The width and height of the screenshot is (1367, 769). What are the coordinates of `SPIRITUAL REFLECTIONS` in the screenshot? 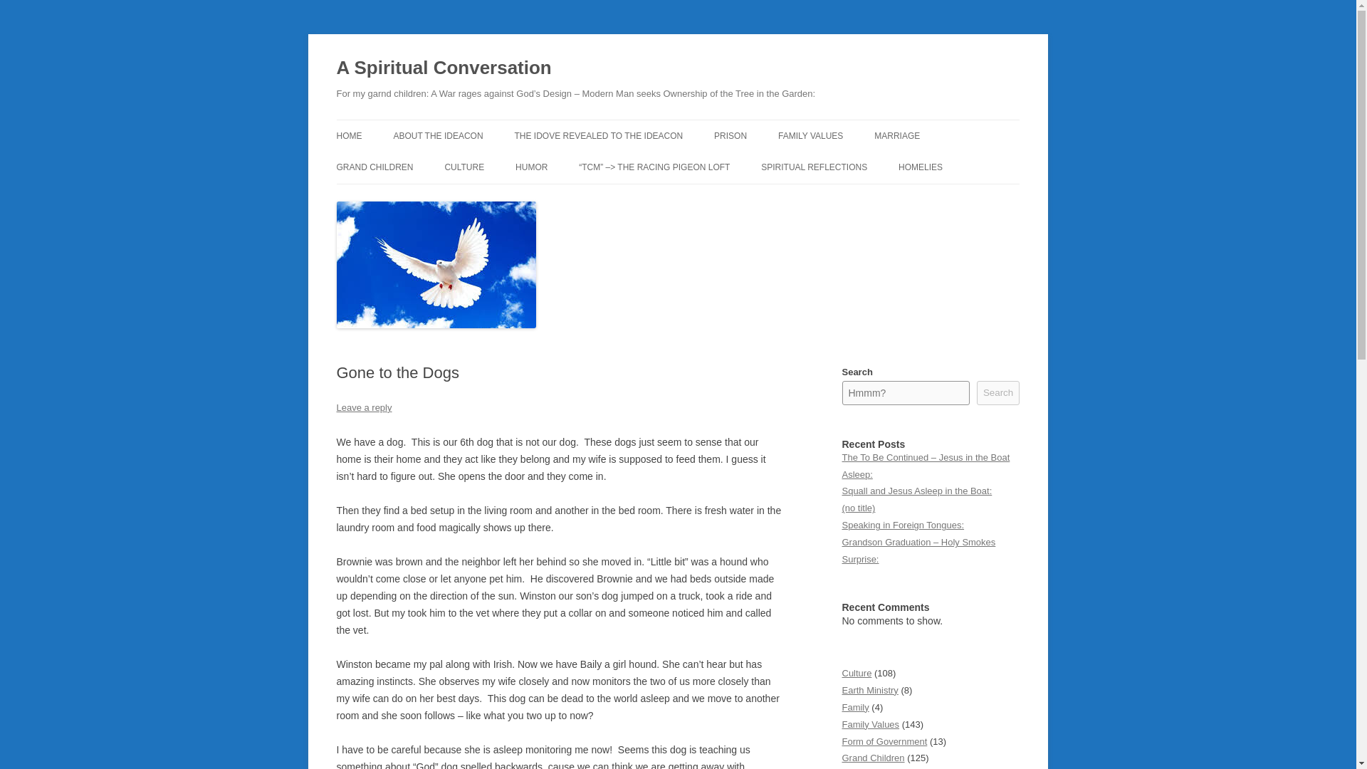 It's located at (814, 167).